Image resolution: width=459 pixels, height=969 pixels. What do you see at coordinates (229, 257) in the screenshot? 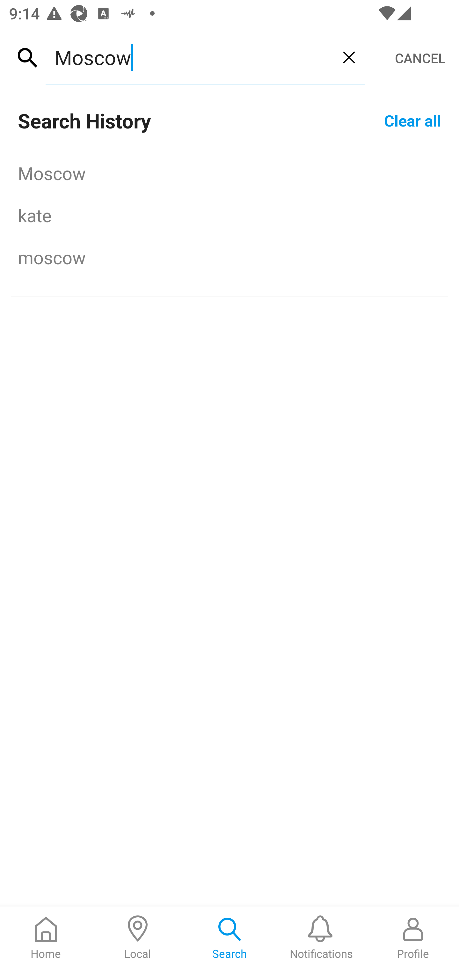
I see `moscow` at bounding box center [229, 257].